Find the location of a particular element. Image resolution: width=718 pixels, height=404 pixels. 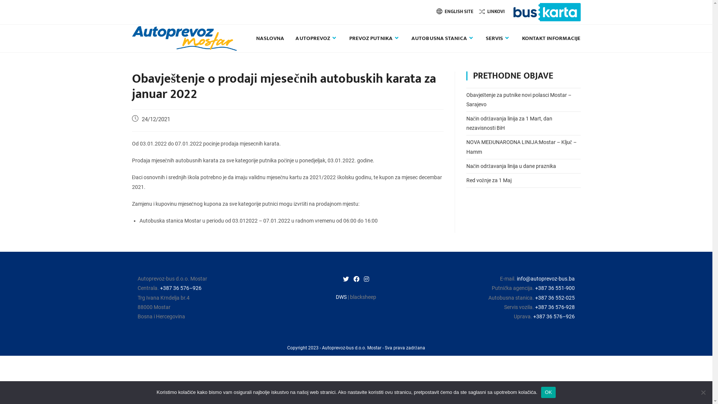

SERVIS is located at coordinates (498, 39).